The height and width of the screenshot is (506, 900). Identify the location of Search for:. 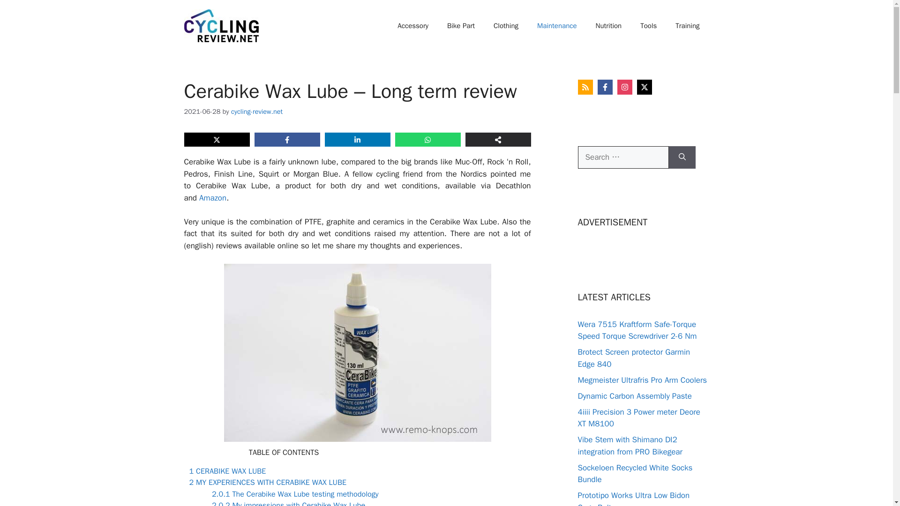
(623, 157).